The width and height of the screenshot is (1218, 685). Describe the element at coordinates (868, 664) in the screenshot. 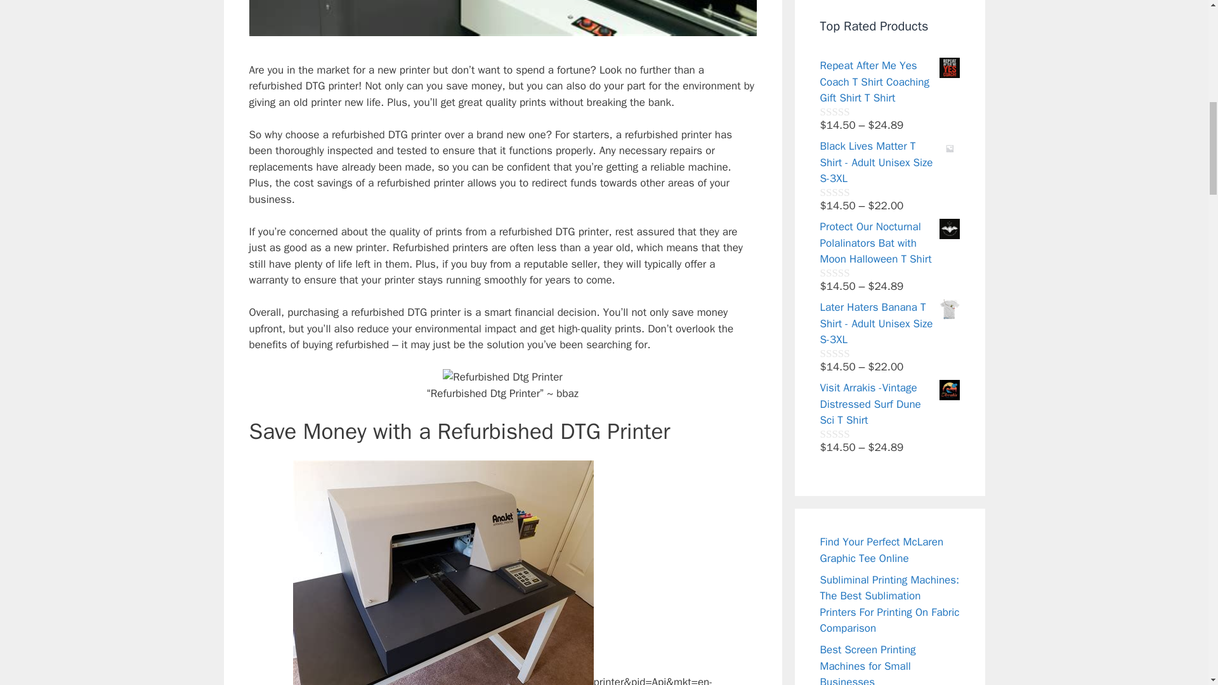

I see `Best Screen Printing Machines for Small Businesses` at that location.